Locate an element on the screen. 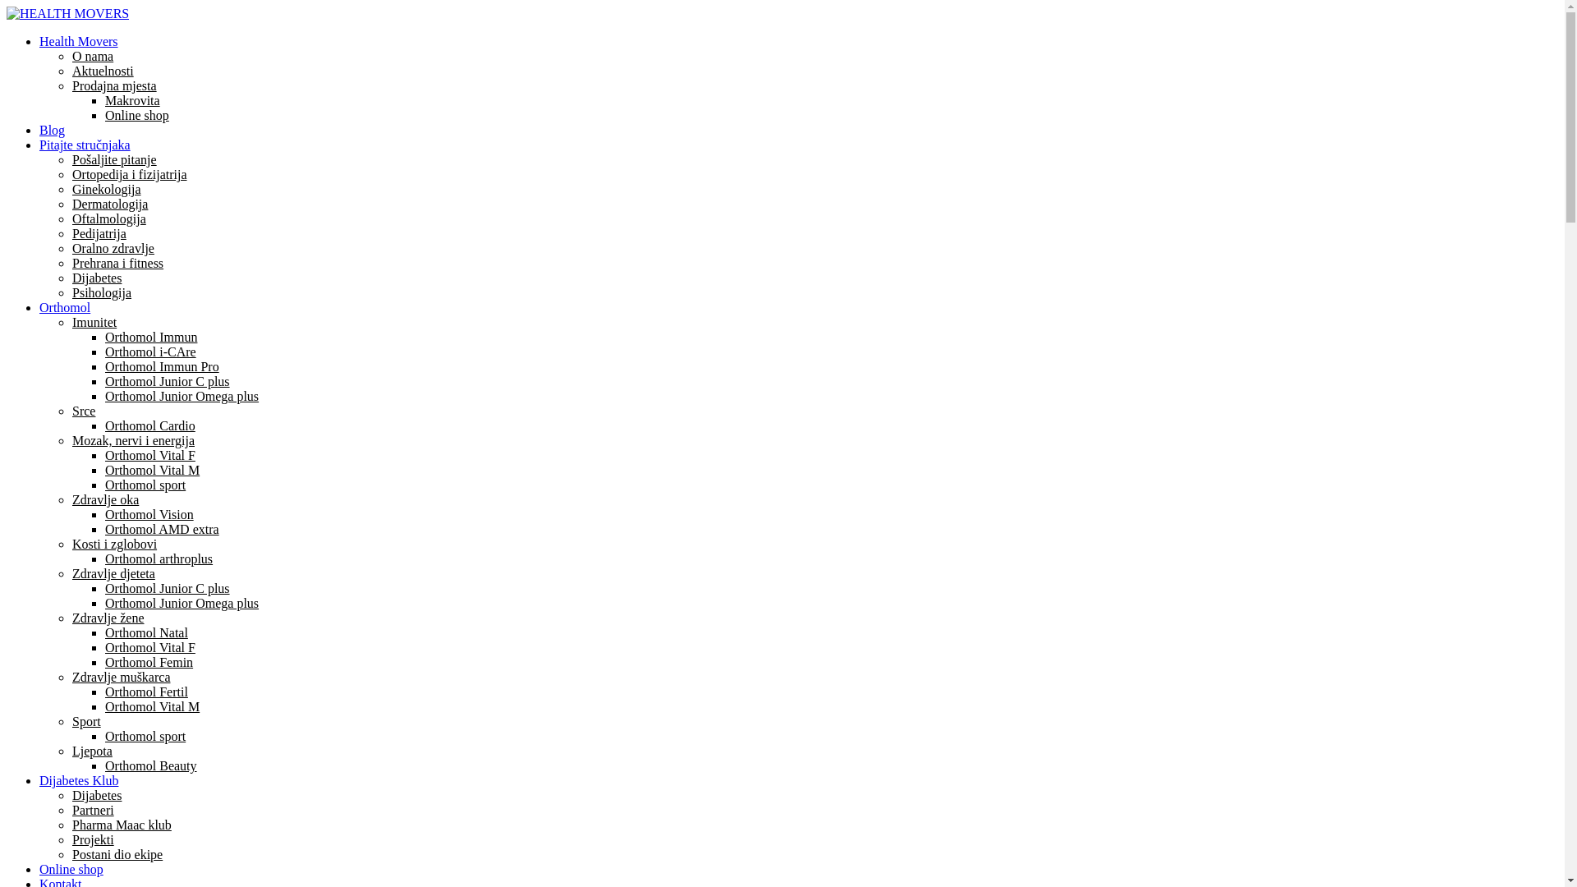 This screenshot has height=887, width=1577. Orthomol Natal is located at coordinates (146, 632).